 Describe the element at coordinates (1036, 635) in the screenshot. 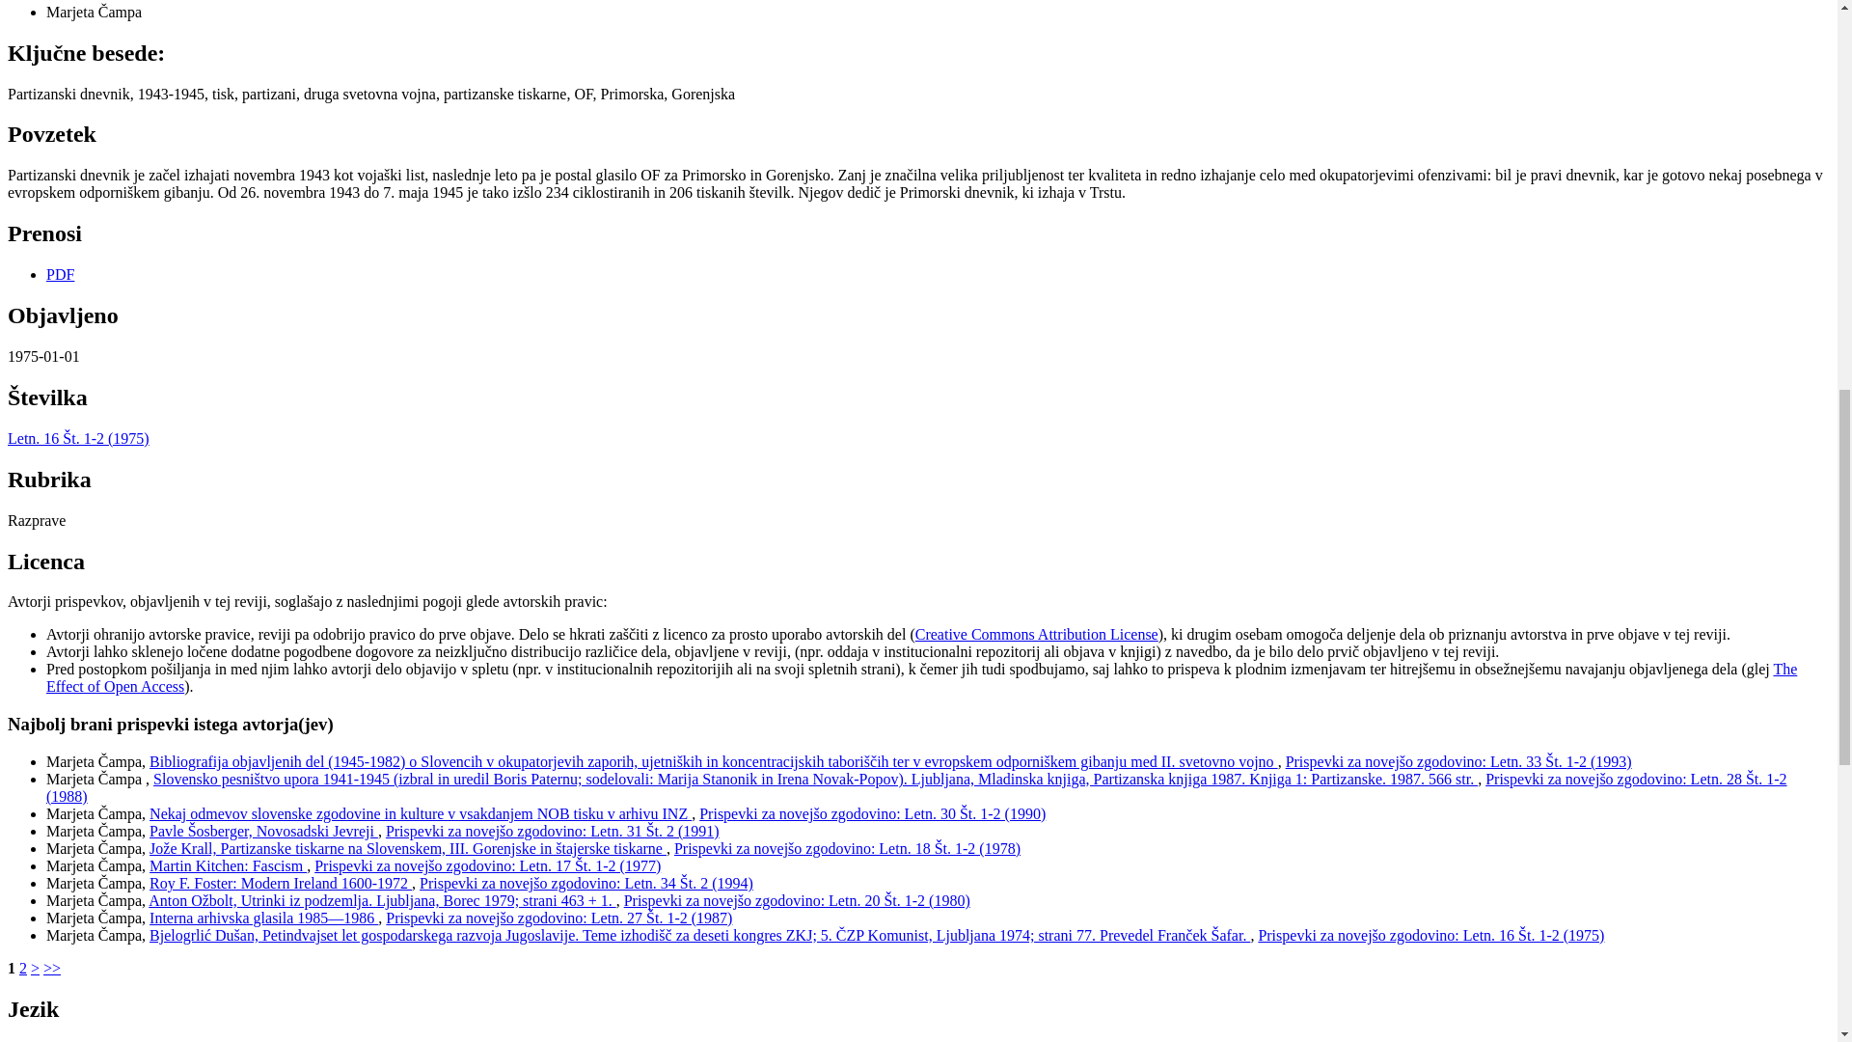

I see `Creative Commons Attribution License` at that location.